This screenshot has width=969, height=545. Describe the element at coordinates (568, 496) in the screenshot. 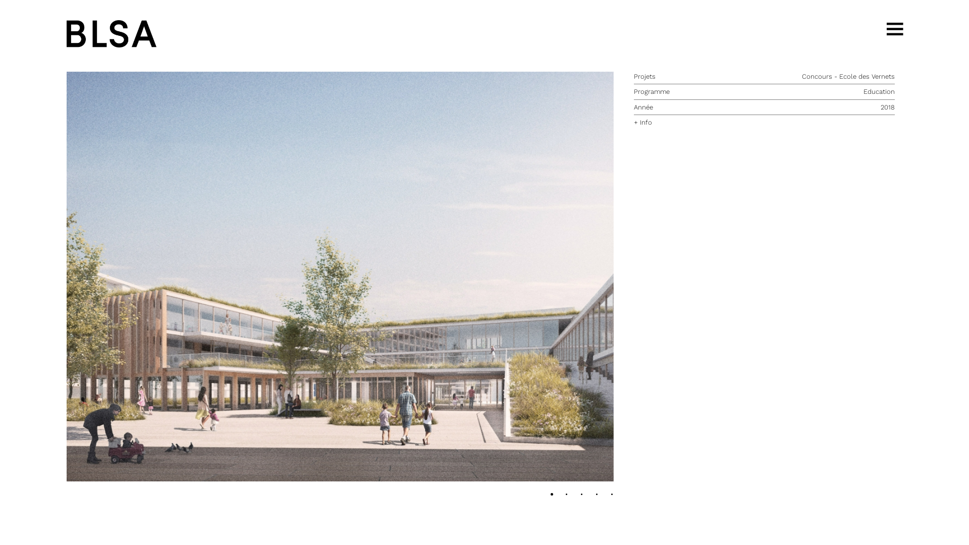

I see `1` at that location.